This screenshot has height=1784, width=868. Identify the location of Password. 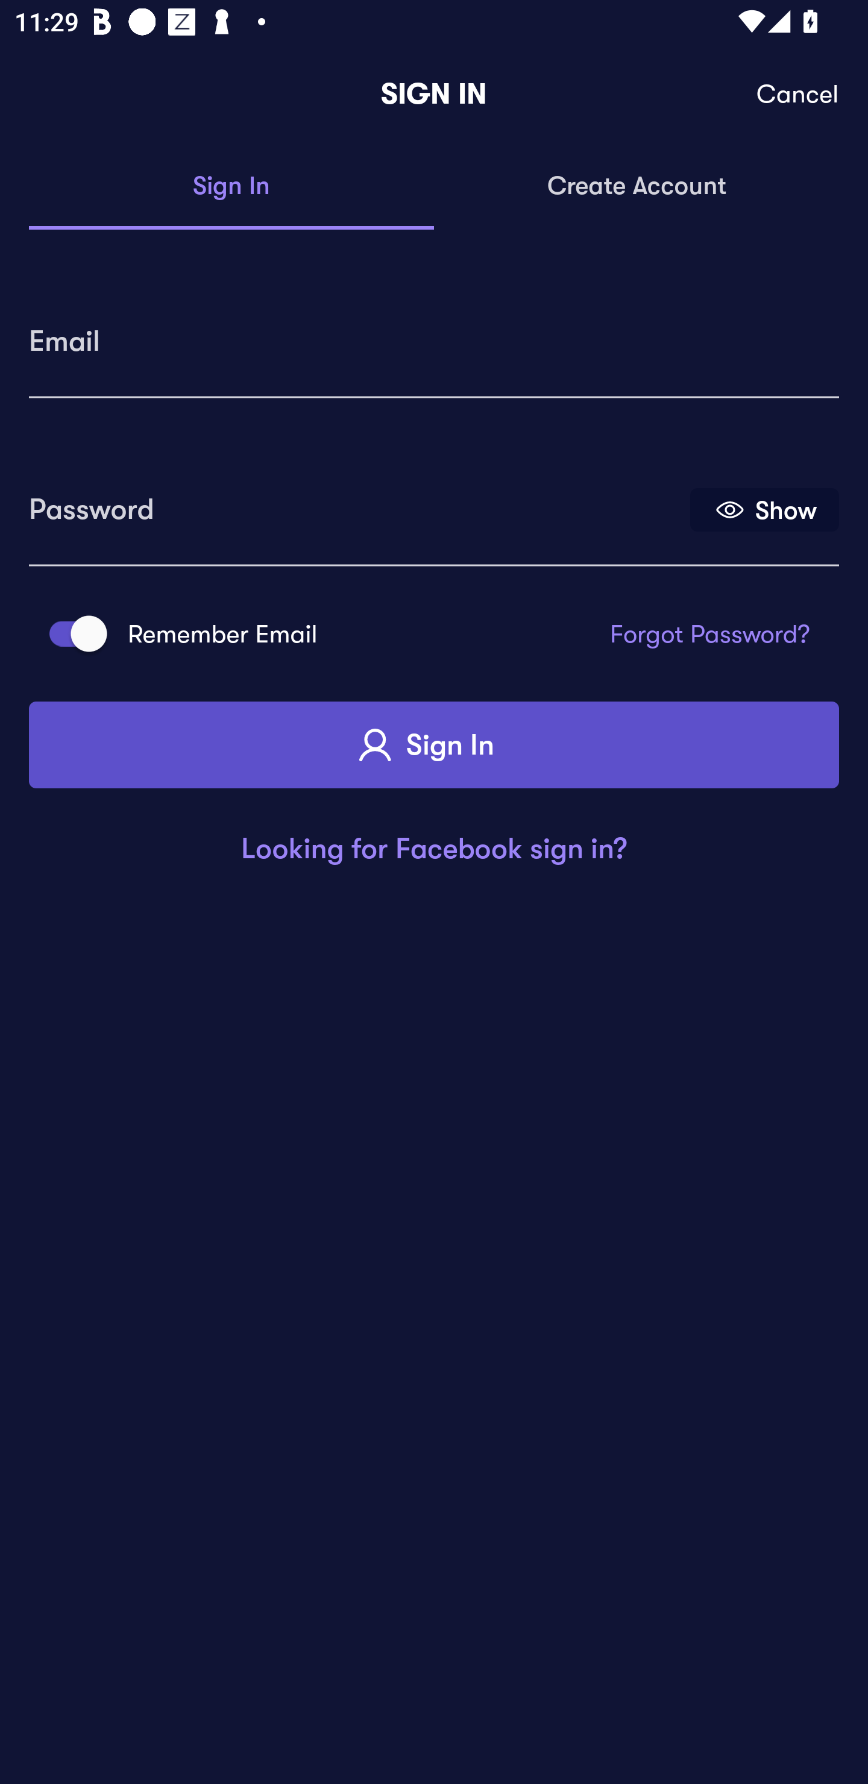
(357, 502).